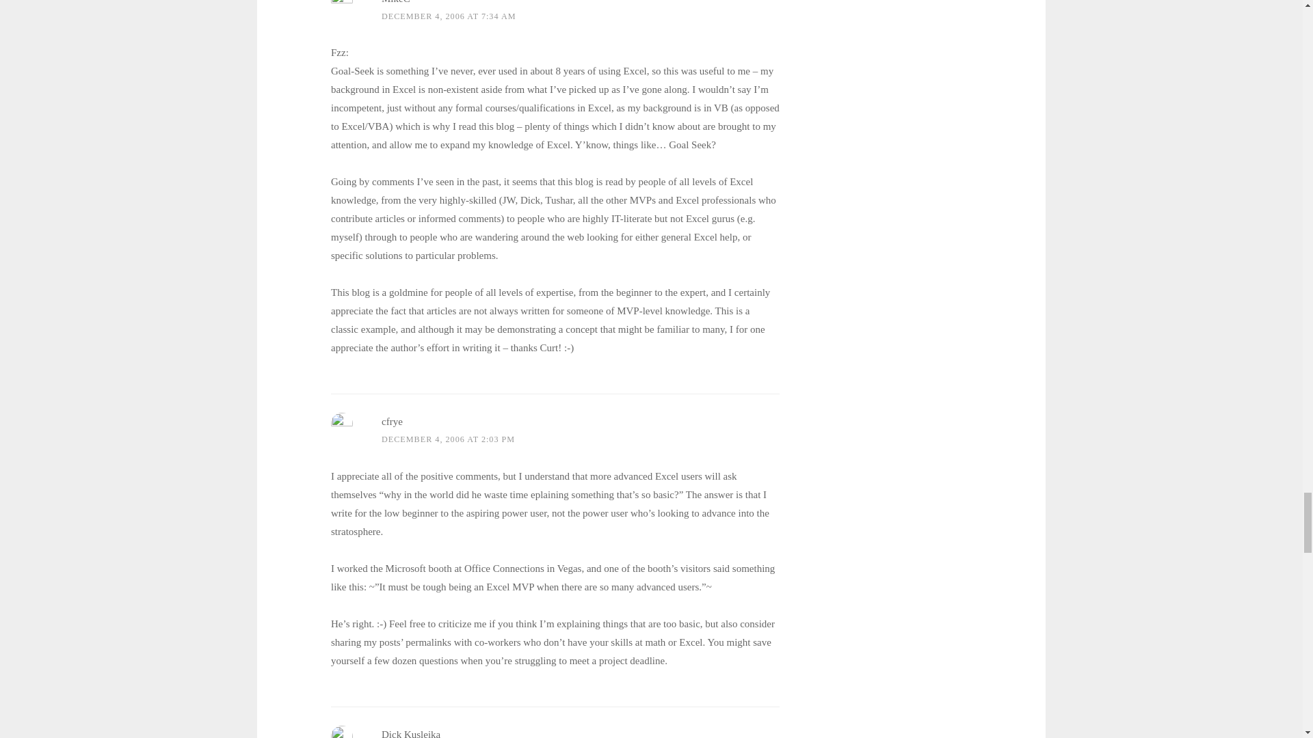 The height and width of the screenshot is (738, 1313). What do you see at coordinates (393, 422) in the screenshot?
I see `cfrye` at bounding box center [393, 422].